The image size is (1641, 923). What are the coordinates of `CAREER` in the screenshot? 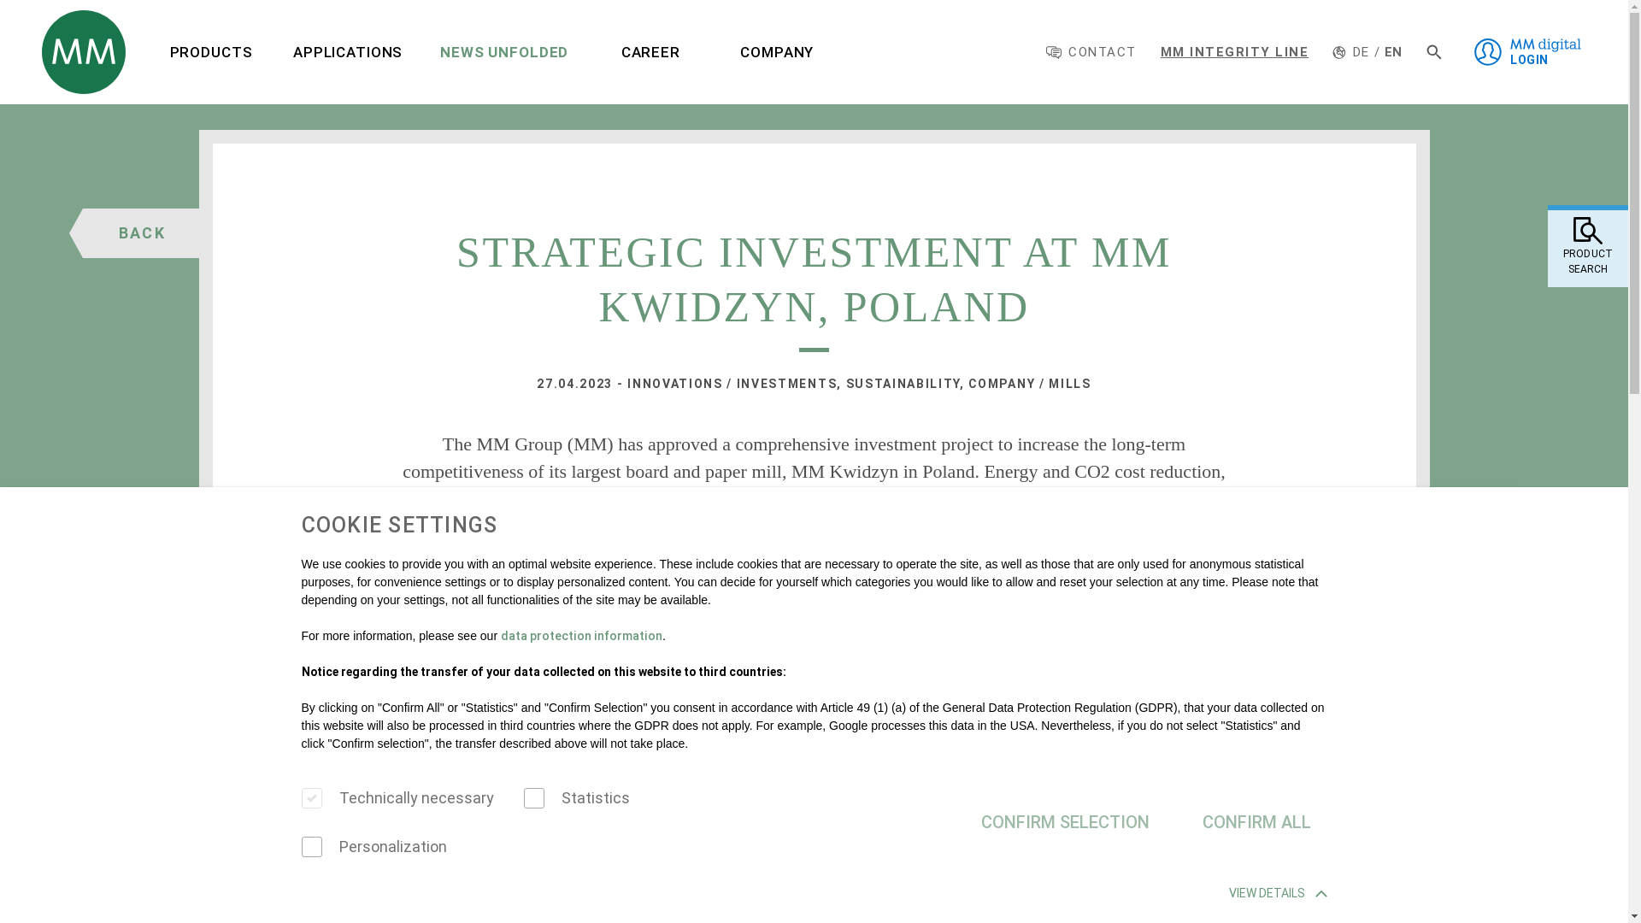 It's located at (650, 51).